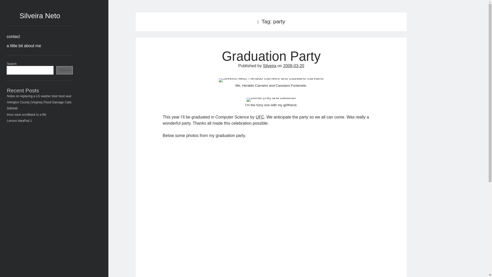 This screenshot has width=492, height=277. Describe the element at coordinates (39, 96) in the screenshot. I see `Notes on replacing a LG washer door boot seal` at that location.